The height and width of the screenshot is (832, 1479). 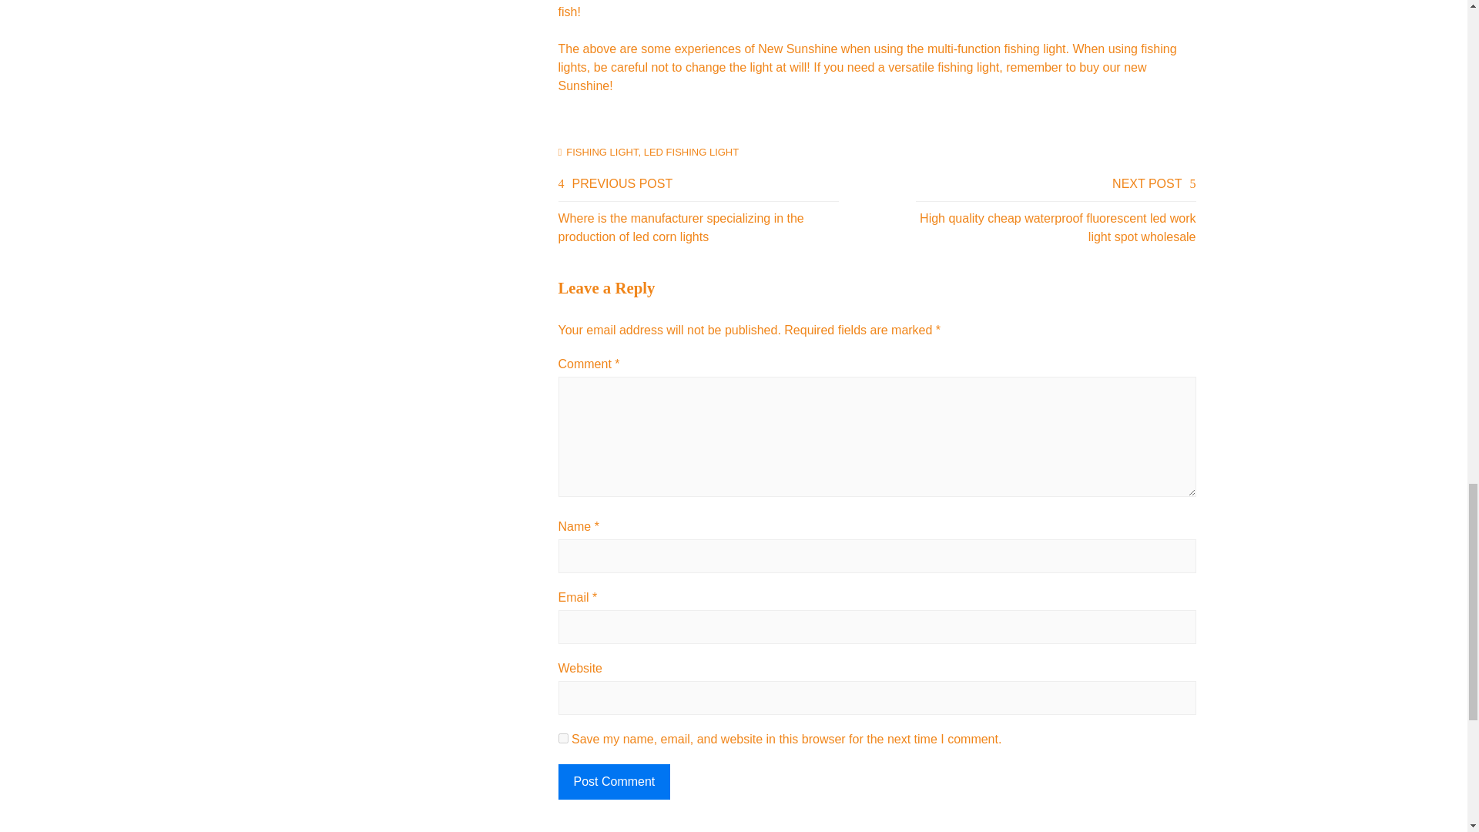 I want to click on LED FISHING LIGHT, so click(x=692, y=153).